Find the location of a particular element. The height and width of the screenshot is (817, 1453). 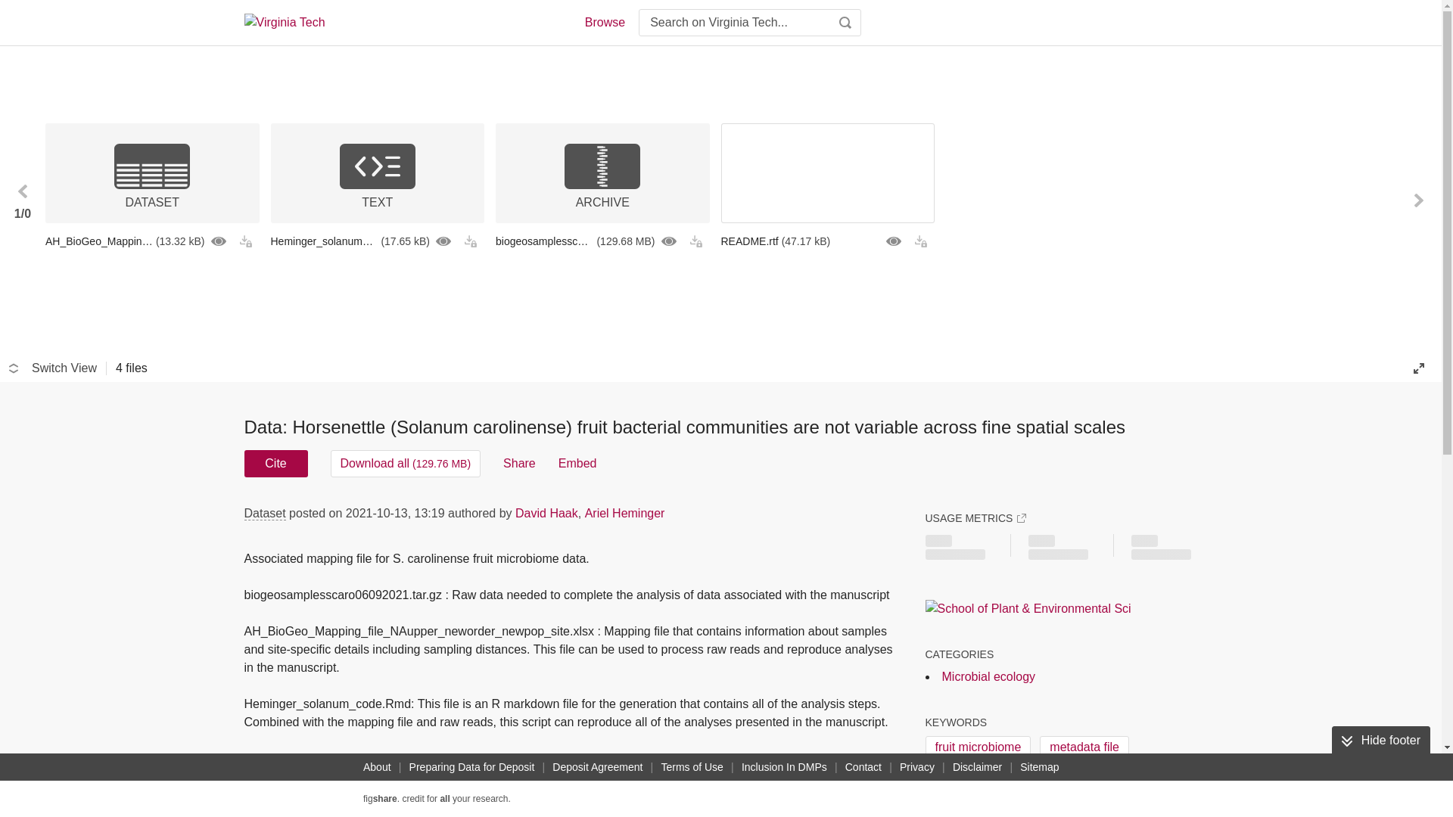

metadata file is located at coordinates (1084, 747).